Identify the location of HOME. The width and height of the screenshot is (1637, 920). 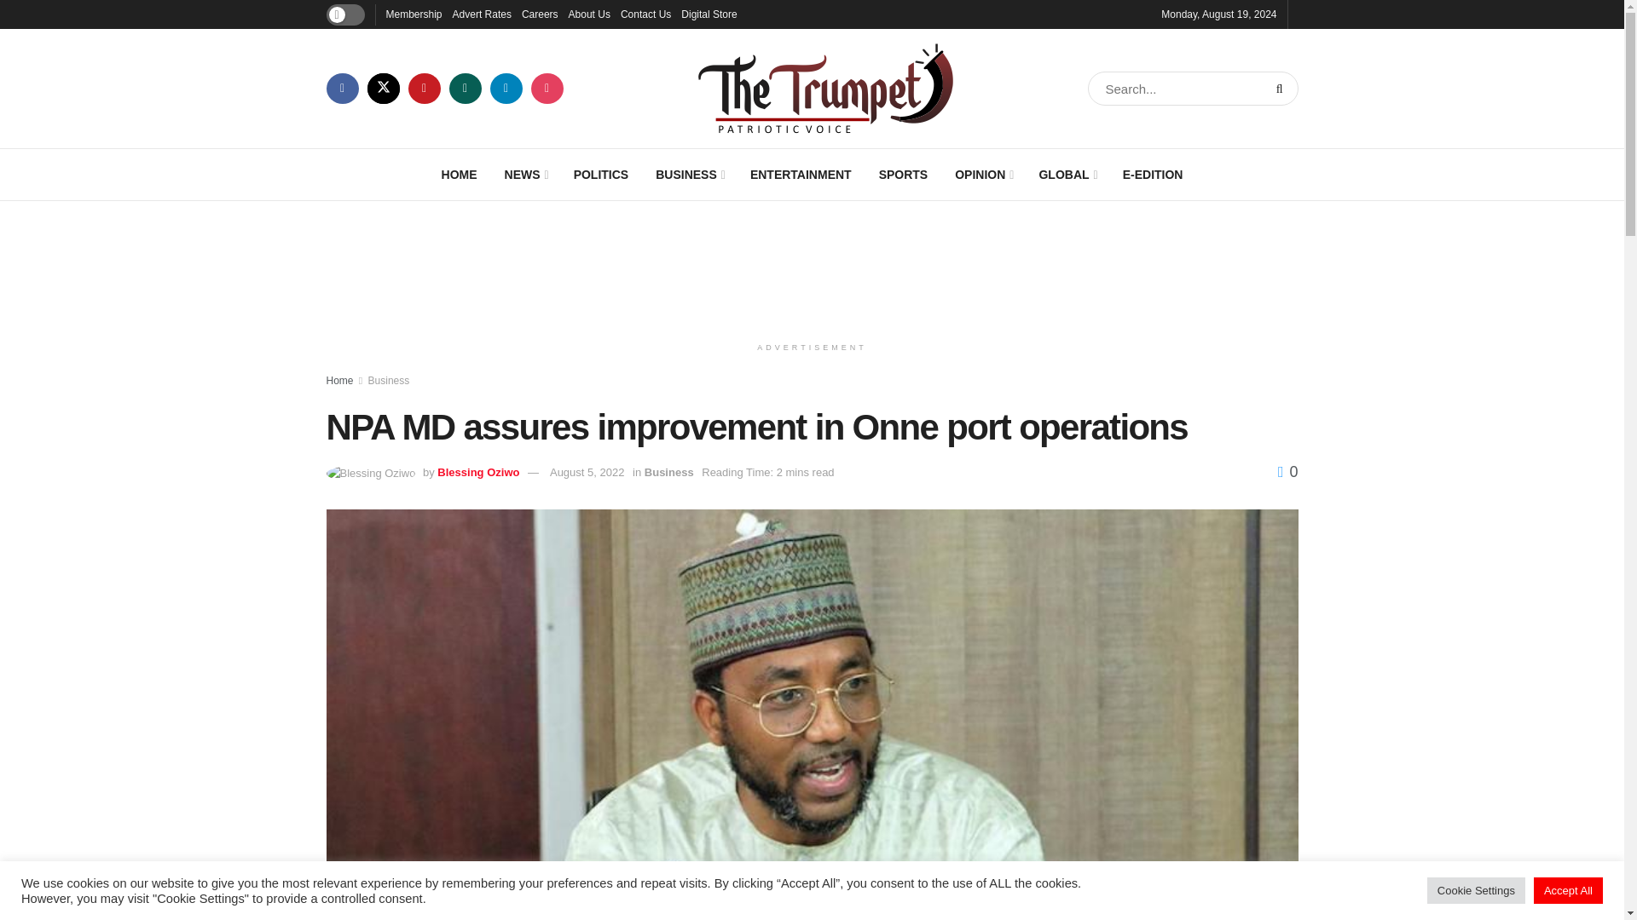
(459, 174).